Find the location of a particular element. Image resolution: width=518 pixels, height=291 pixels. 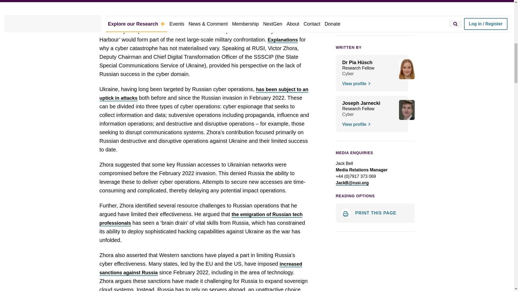

has been subject to an uptick in attacks is located at coordinates (204, 94).